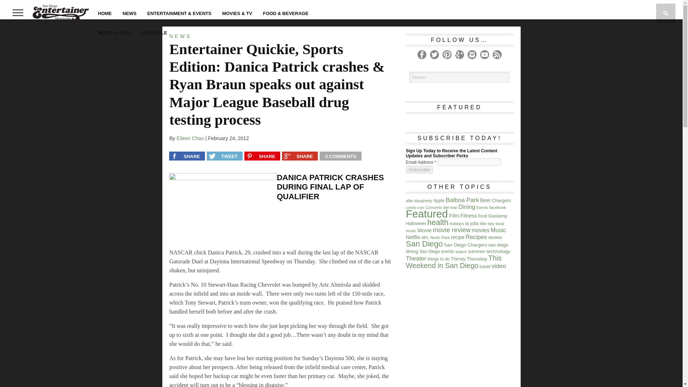 The height and width of the screenshot is (387, 688). I want to click on Posts by Eileen Chao, so click(190, 138).